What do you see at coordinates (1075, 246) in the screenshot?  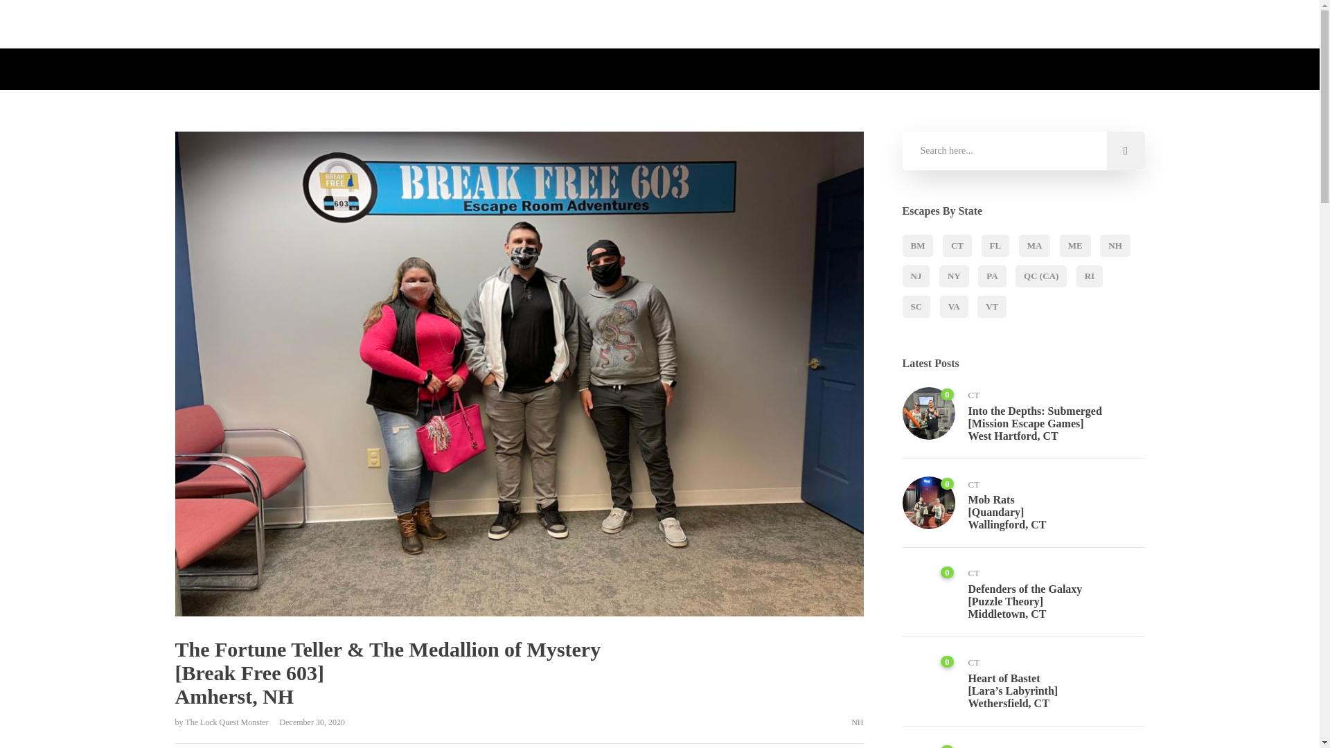 I see `ME` at bounding box center [1075, 246].